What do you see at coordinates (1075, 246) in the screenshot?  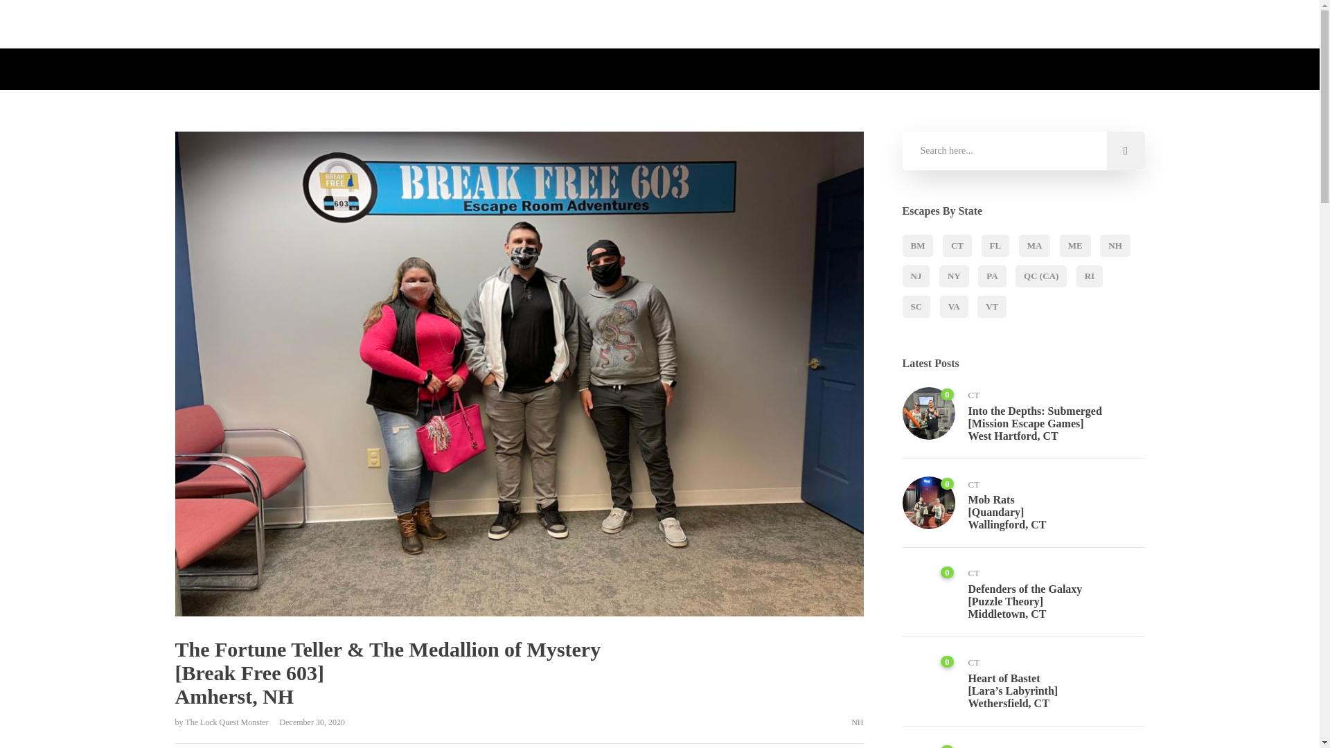 I see `ME` at bounding box center [1075, 246].